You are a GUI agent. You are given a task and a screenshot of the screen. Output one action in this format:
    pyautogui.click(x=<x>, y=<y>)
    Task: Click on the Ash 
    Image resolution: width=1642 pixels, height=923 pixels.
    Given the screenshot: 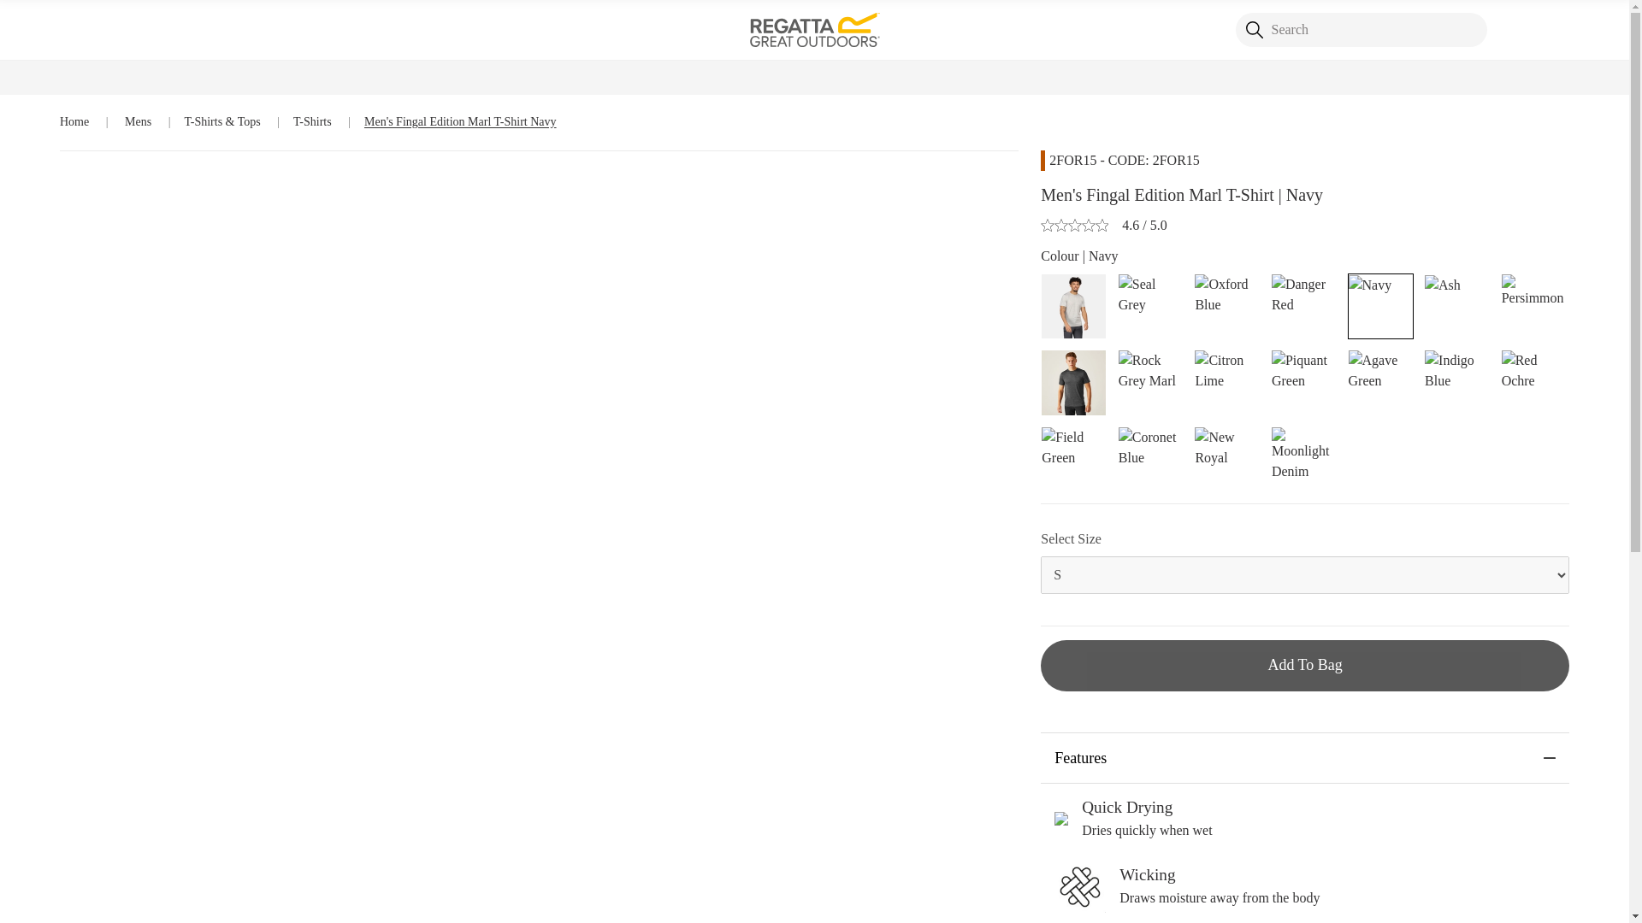 What is the action you would take?
    pyautogui.click(x=1443, y=284)
    